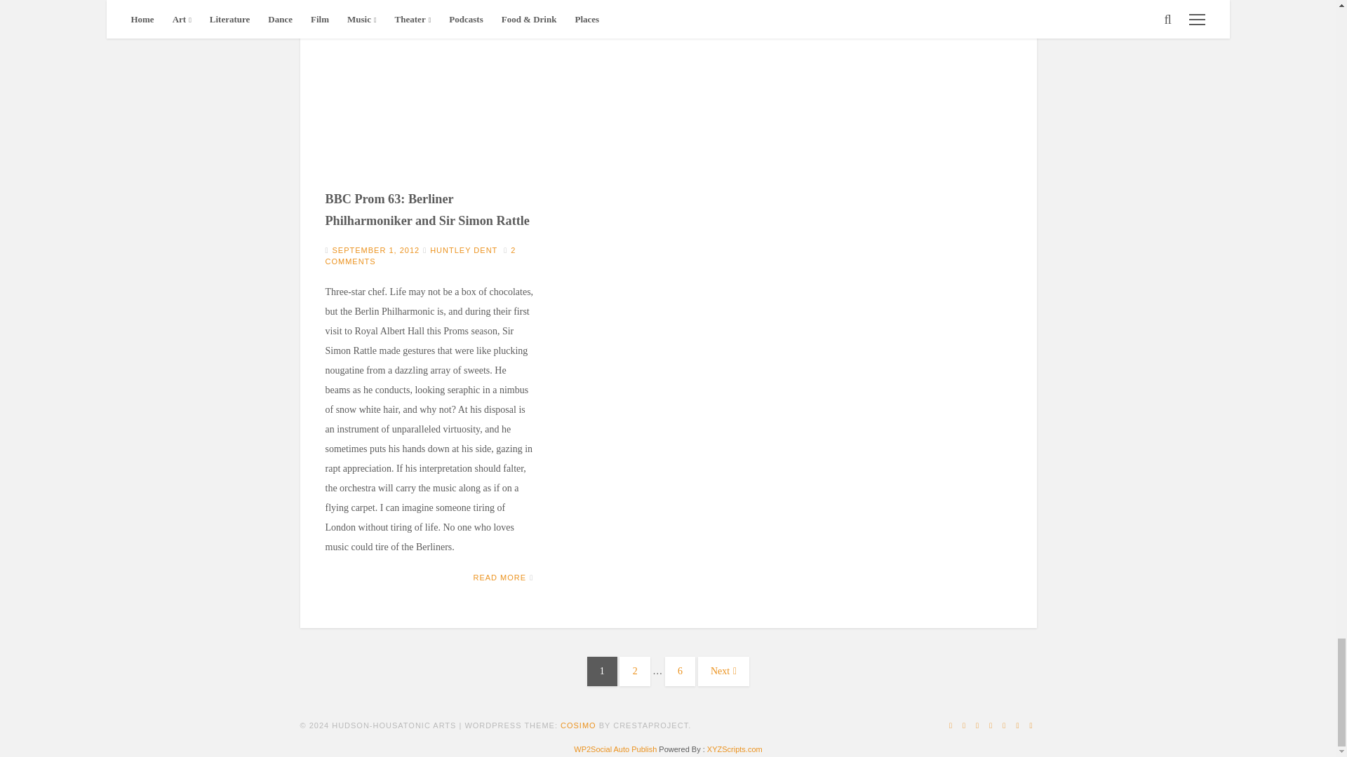  Describe the element at coordinates (964, 725) in the screenshot. I see `Linkedin` at that location.